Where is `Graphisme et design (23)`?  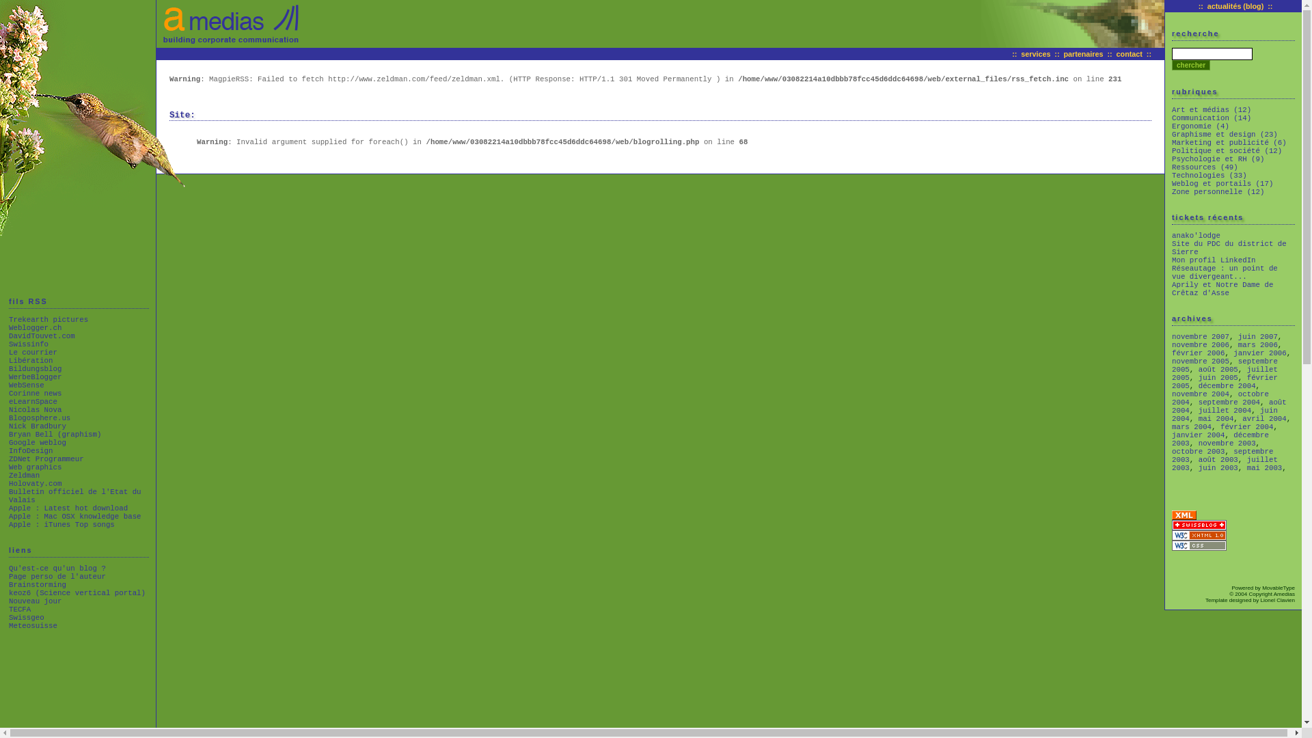
Graphisme et design (23) is located at coordinates (1225, 135).